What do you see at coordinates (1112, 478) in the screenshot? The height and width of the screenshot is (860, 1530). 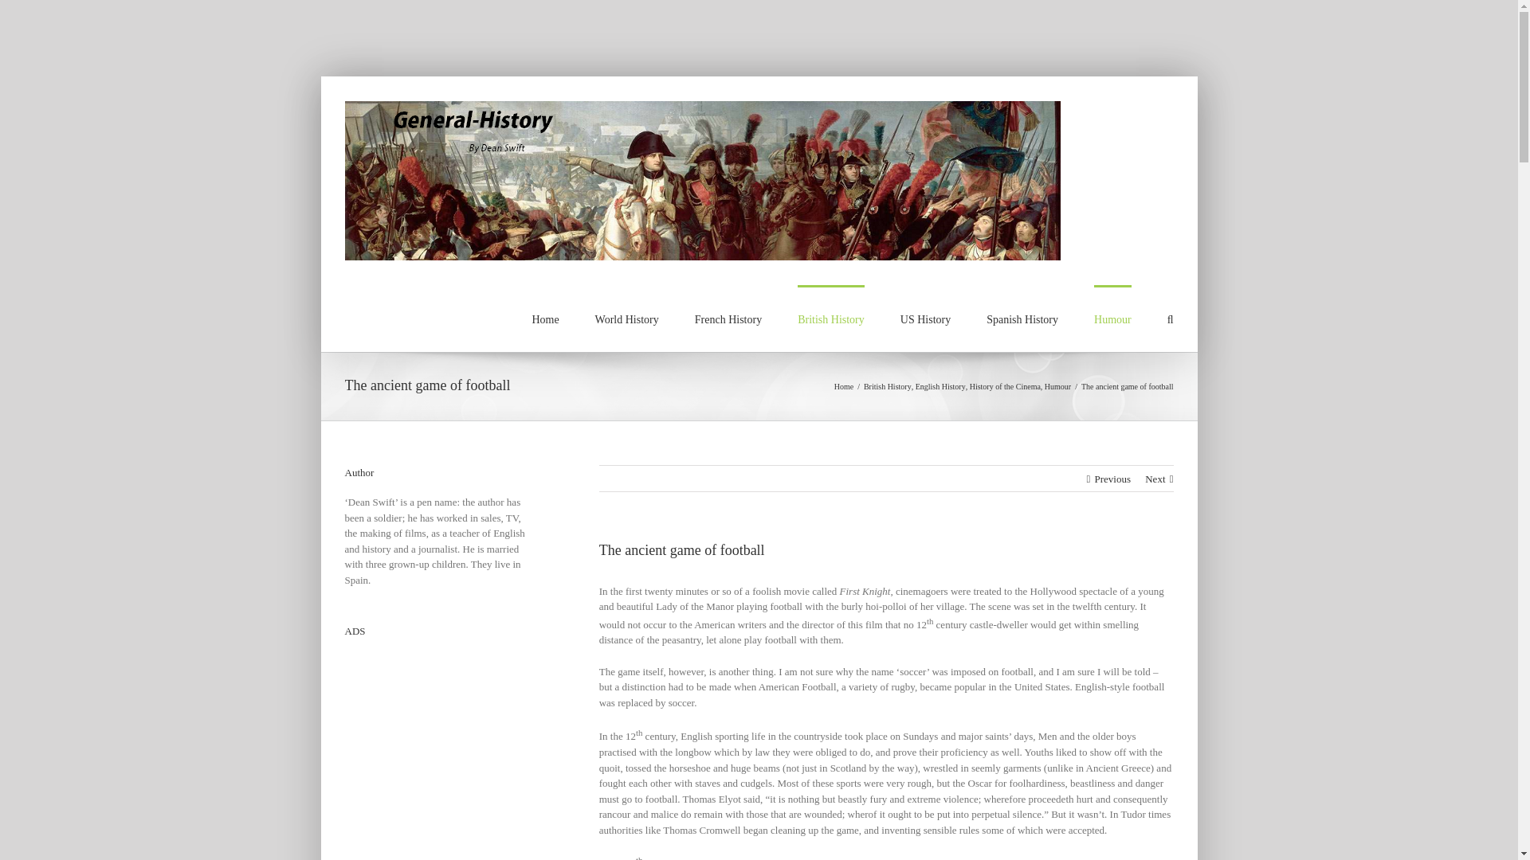 I see `Previous` at bounding box center [1112, 478].